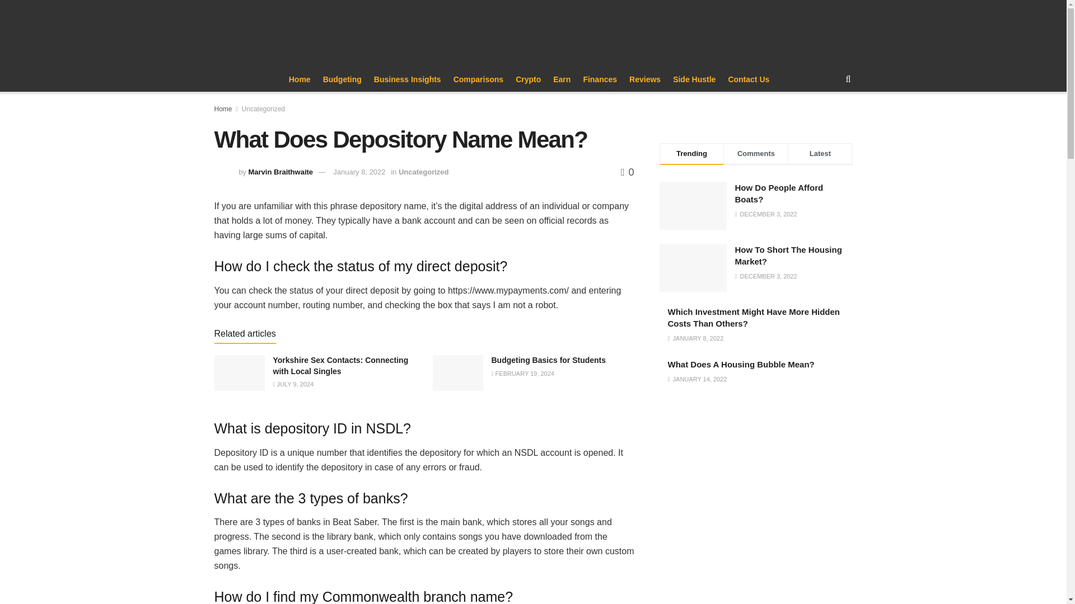  Describe the element at coordinates (748, 79) in the screenshot. I see `Contact Us` at that location.